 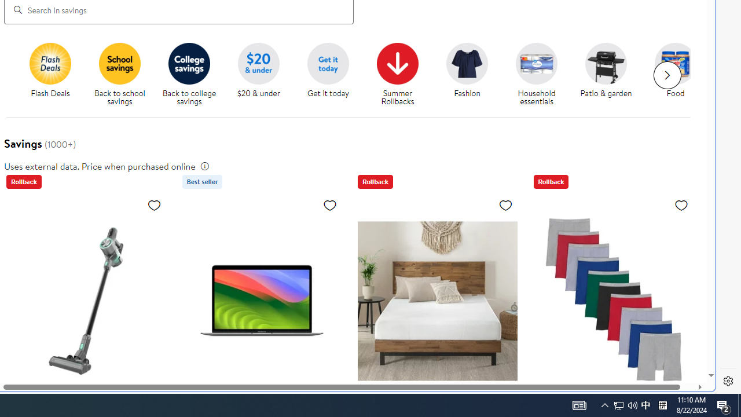 What do you see at coordinates (667, 75) in the screenshot?
I see `Next slide for chipModuleWithImages list` at bounding box center [667, 75].